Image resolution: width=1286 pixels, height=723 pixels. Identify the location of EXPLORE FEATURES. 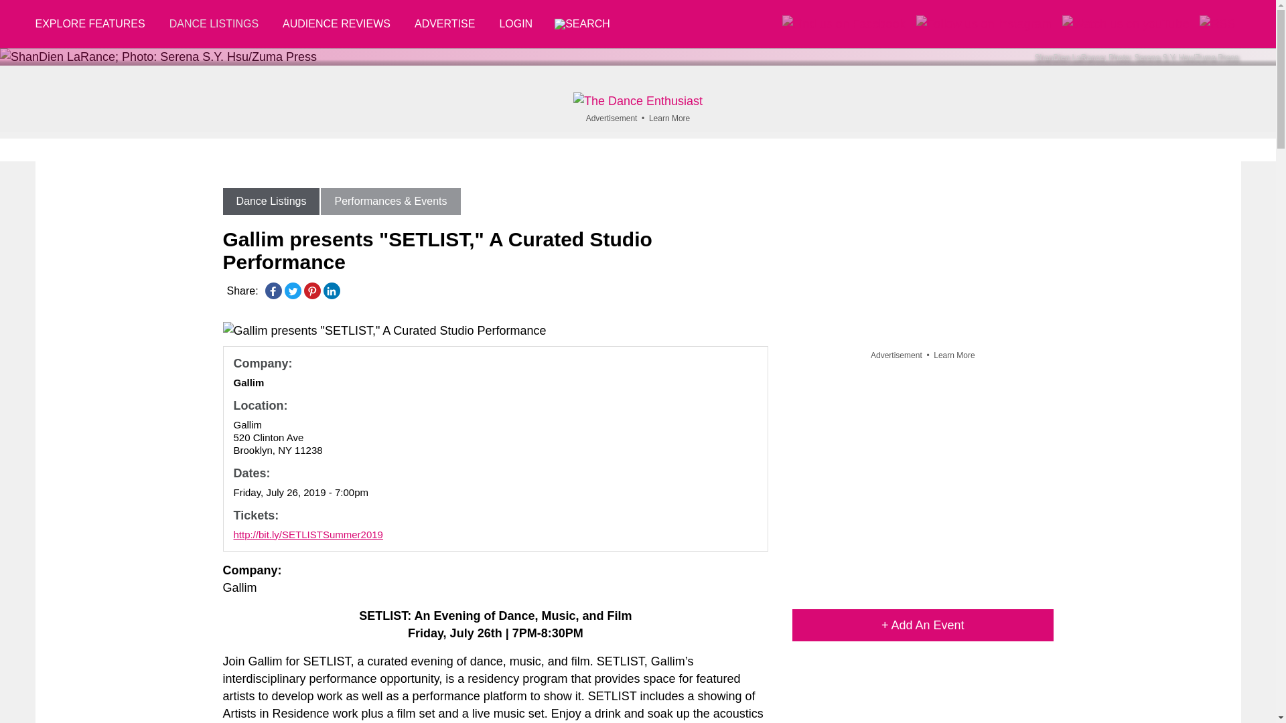
(95, 24).